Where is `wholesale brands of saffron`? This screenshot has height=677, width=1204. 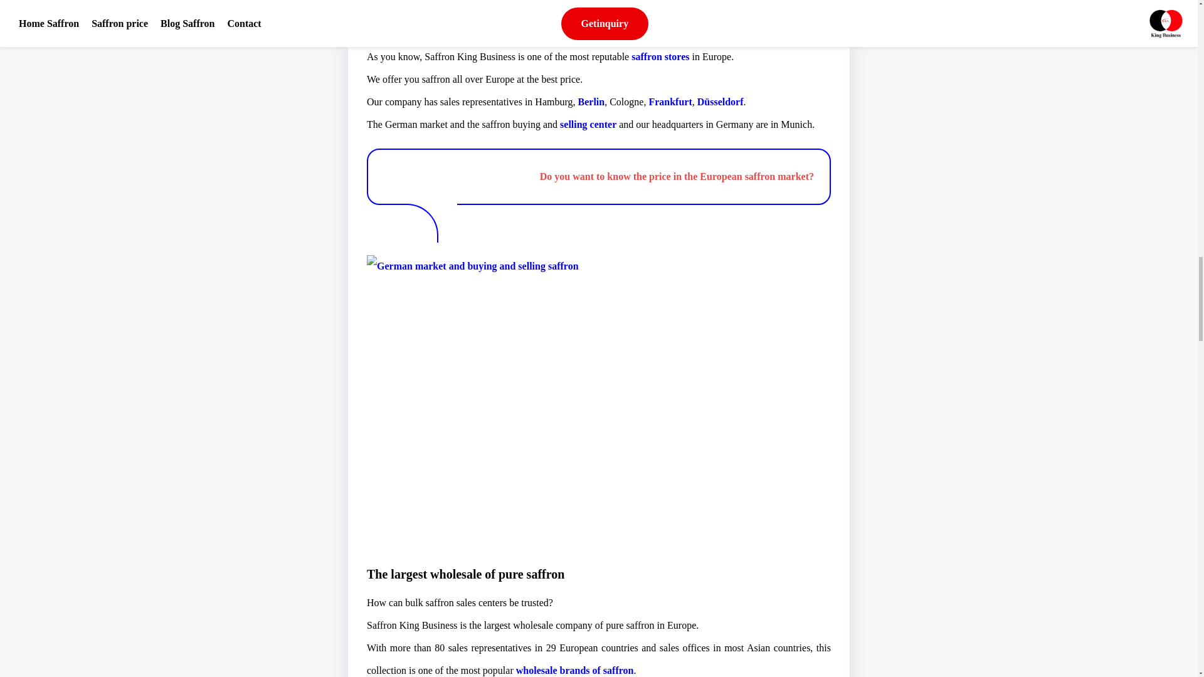 wholesale brands of saffron is located at coordinates (575, 669).